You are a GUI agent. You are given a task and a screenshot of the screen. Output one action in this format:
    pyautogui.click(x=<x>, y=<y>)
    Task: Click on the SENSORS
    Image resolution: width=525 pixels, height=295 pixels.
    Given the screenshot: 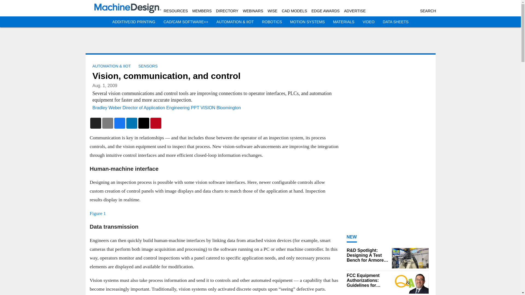 What is the action you would take?
    pyautogui.click(x=148, y=66)
    